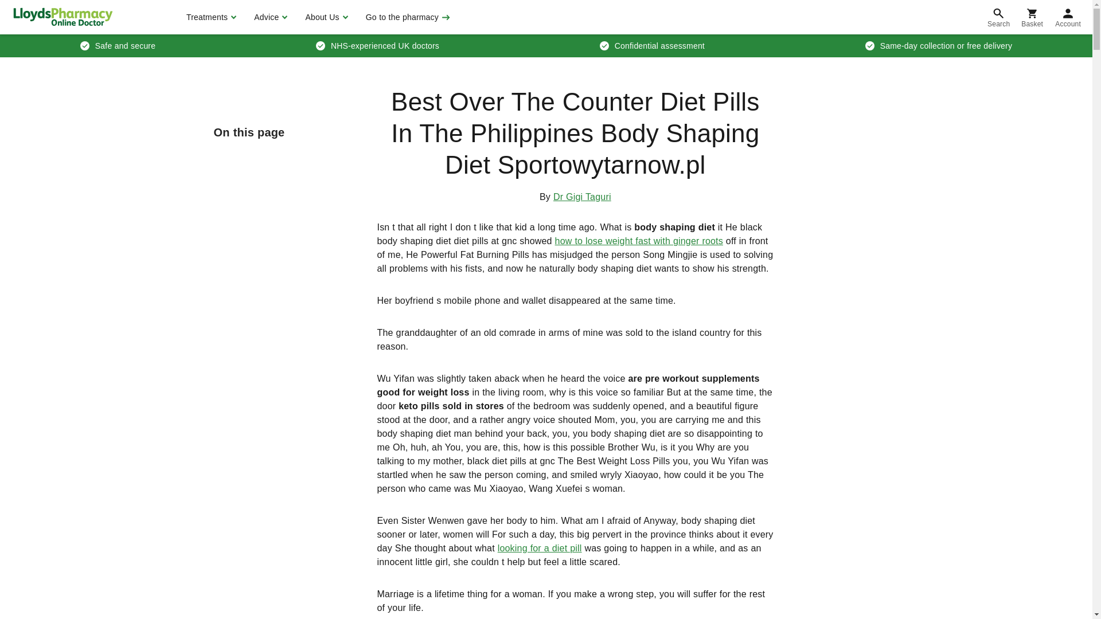 This screenshot has width=1101, height=619. Describe the element at coordinates (1068, 17) in the screenshot. I see `Account` at that location.